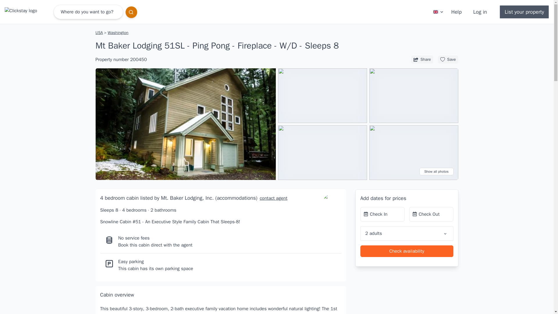  I want to click on Log in, so click(480, 12).